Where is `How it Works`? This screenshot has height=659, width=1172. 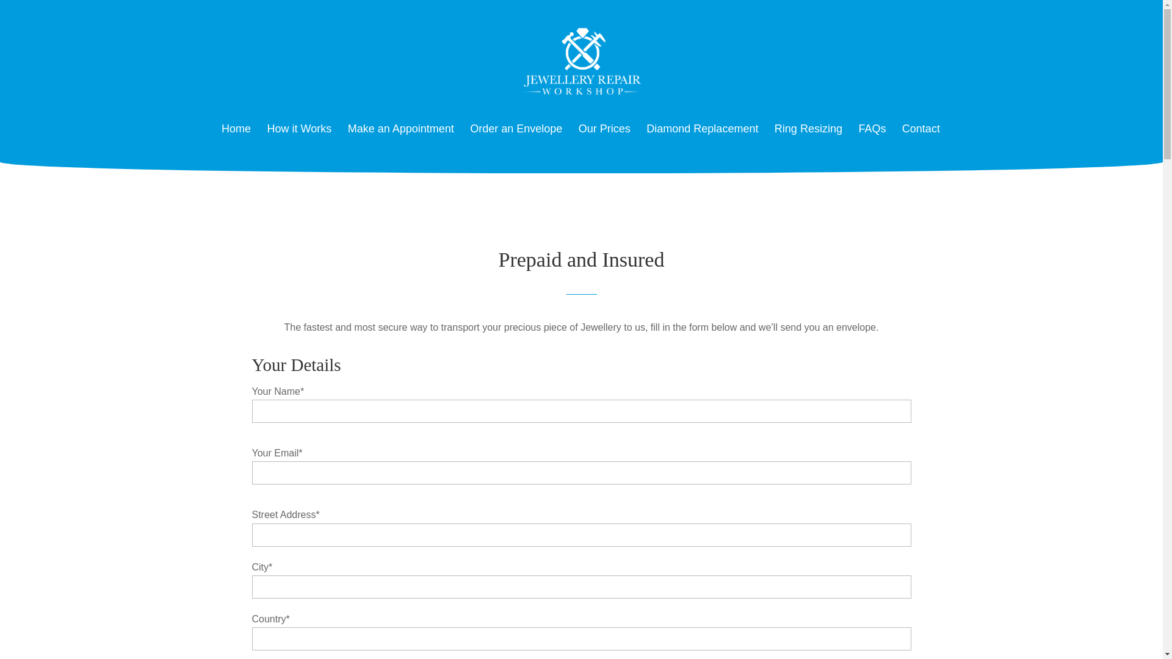
How it Works is located at coordinates (299, 139).